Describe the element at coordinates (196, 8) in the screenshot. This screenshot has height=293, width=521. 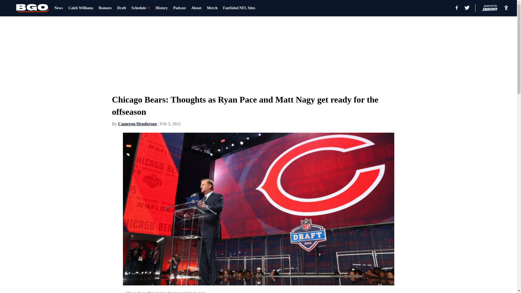
I see `About` at that location.